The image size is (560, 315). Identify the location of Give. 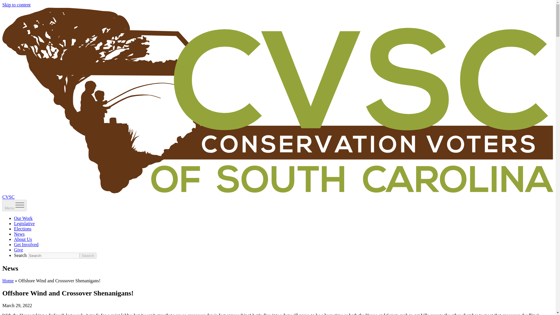
(18, 250).